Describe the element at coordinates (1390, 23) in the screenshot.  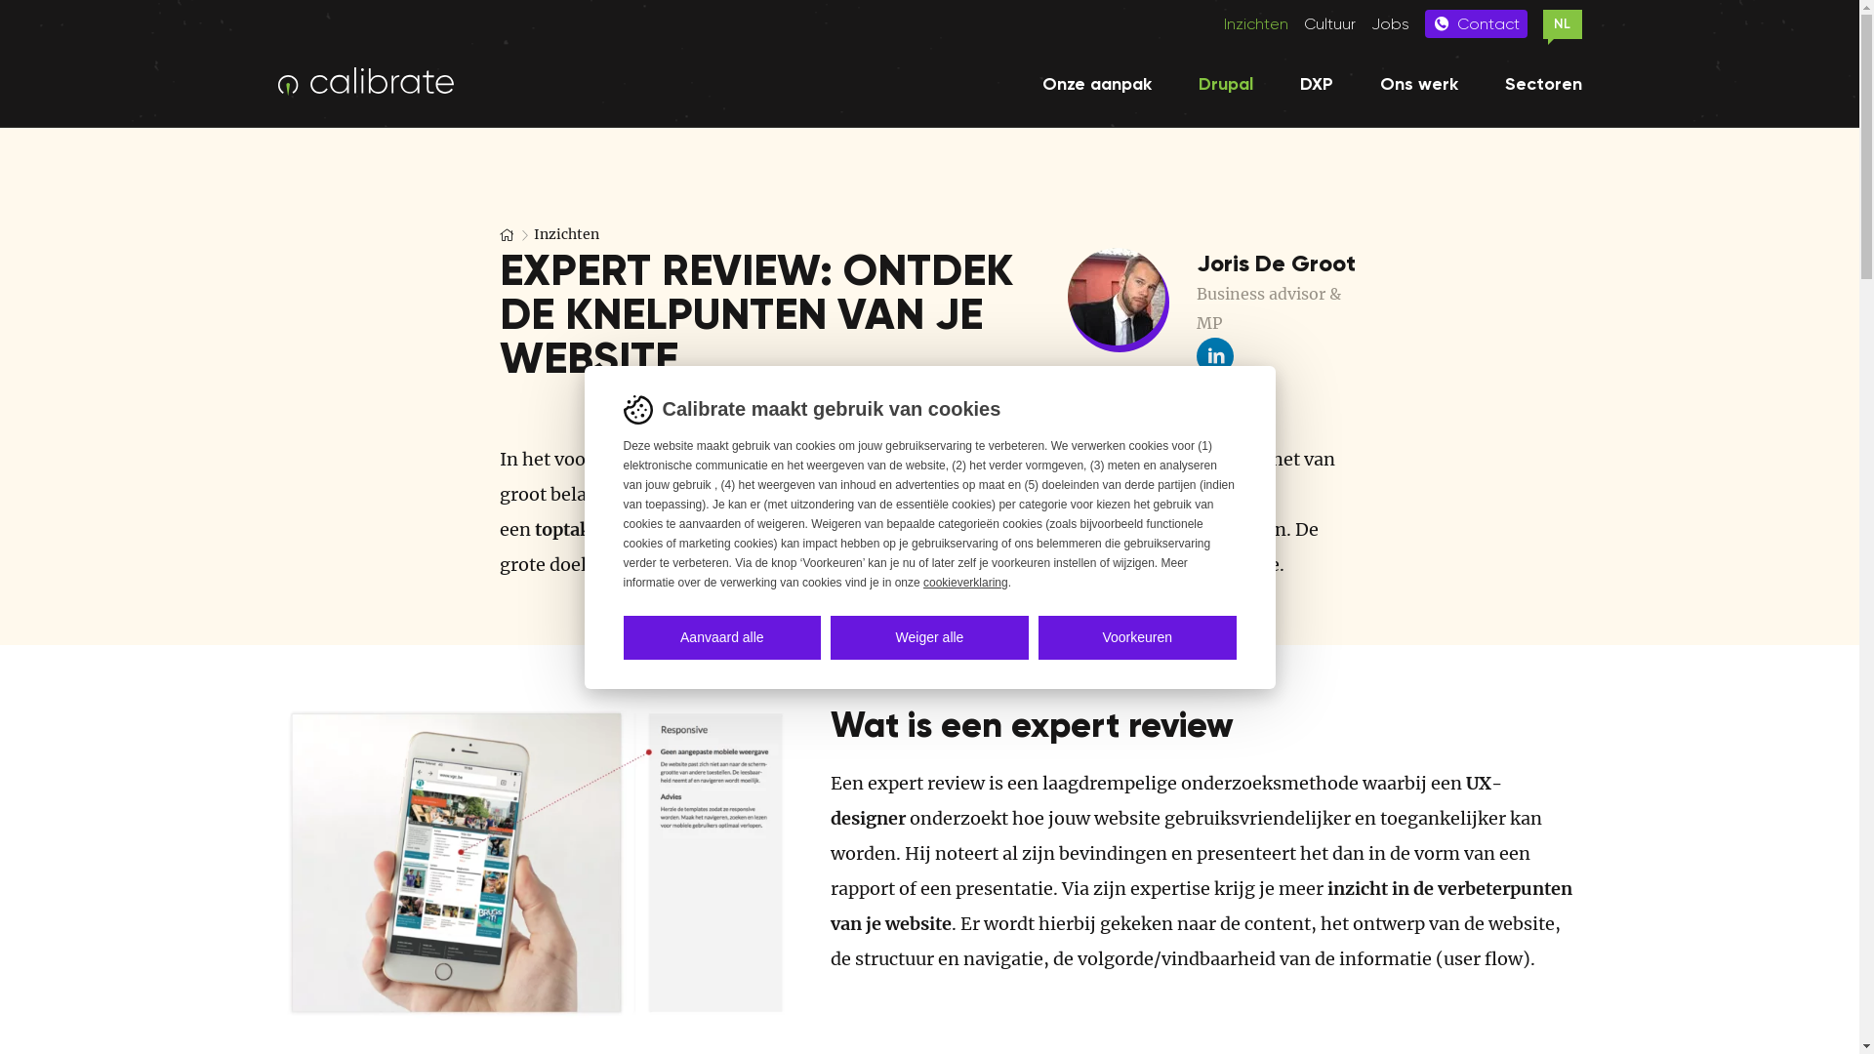
I see `Jobs` at that location.